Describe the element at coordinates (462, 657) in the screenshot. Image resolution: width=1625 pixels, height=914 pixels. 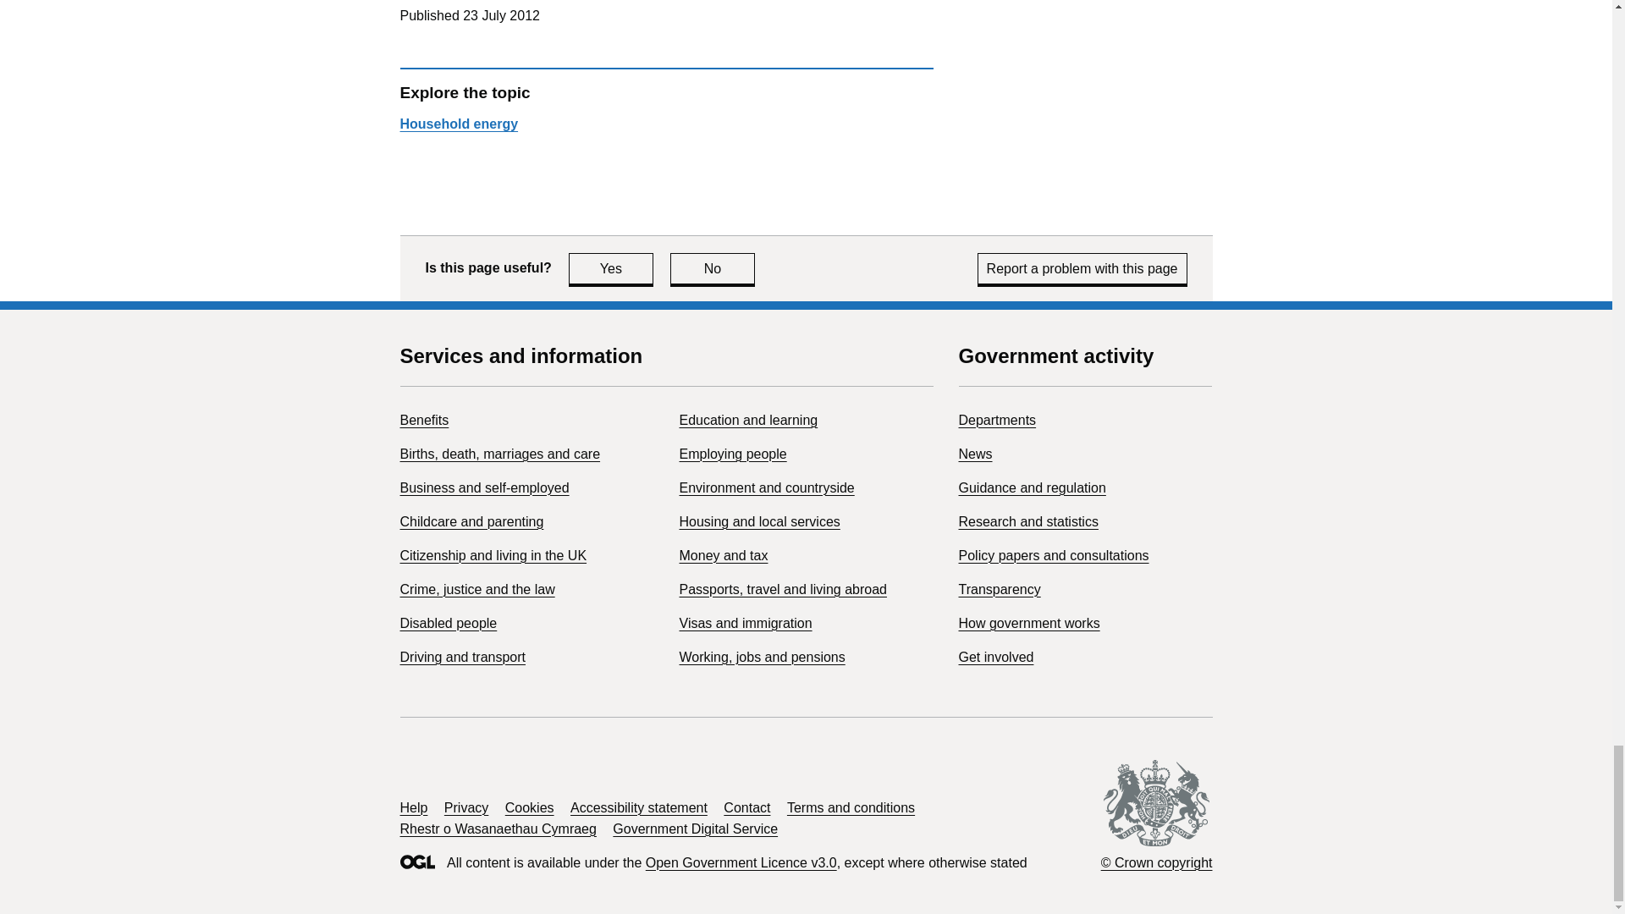
I see `Driving and transport` at that location.